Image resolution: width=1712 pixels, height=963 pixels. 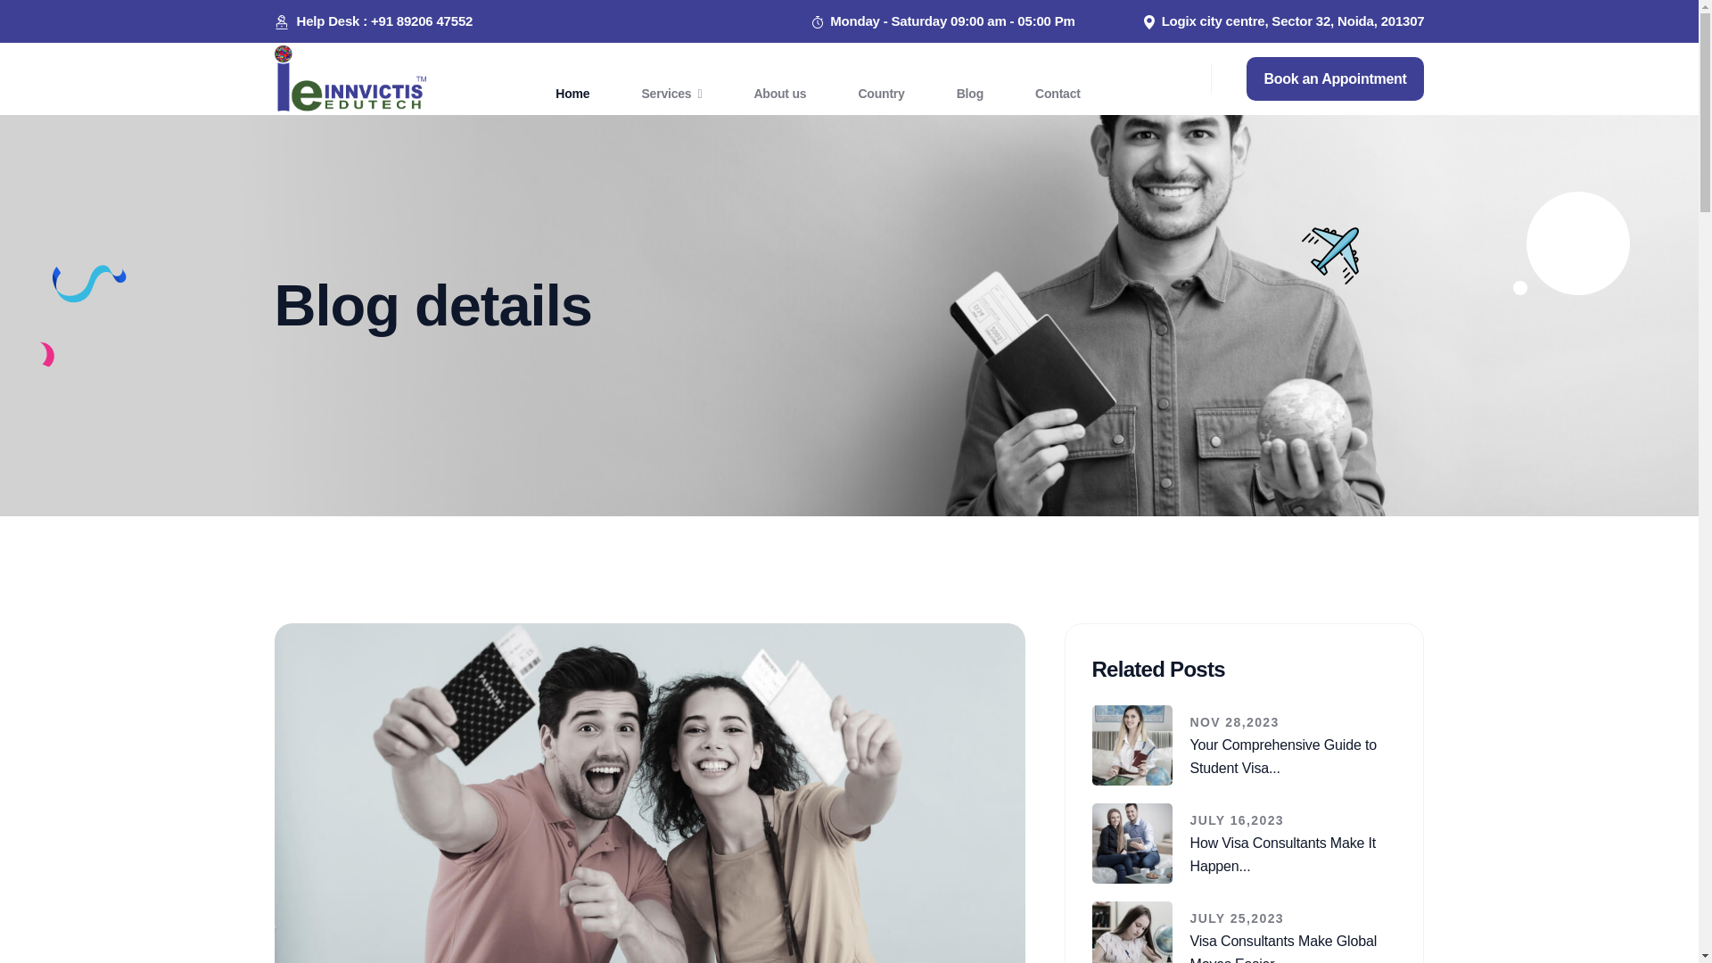 I want to click on Services, so click(x=671, y=93).